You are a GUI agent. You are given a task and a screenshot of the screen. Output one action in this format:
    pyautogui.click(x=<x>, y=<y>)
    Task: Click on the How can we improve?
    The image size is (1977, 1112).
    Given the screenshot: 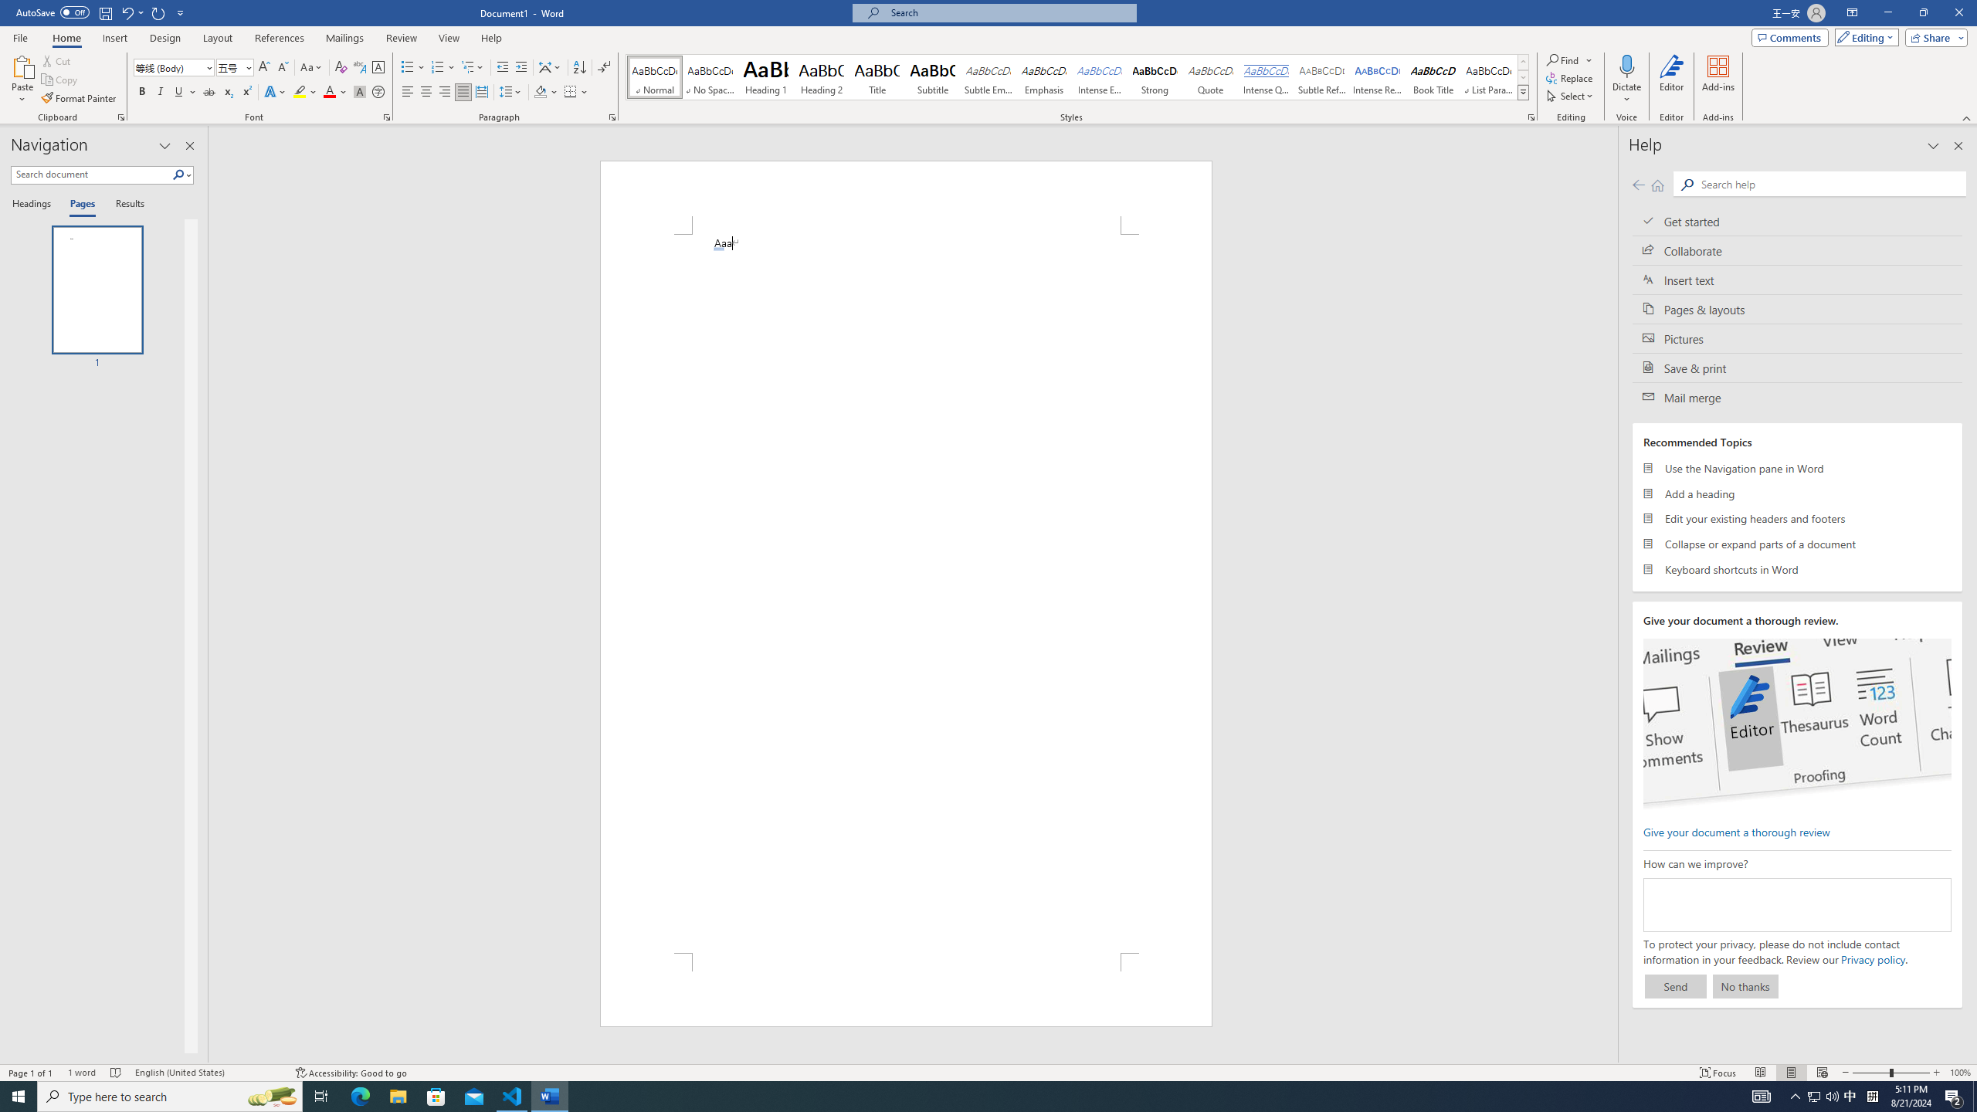 What is the action you would take?
    pyautogui.click(x=1796, y=905)
    